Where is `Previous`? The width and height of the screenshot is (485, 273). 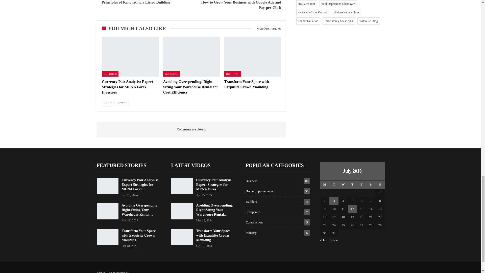
Previous is located at coordinates (108, 103).